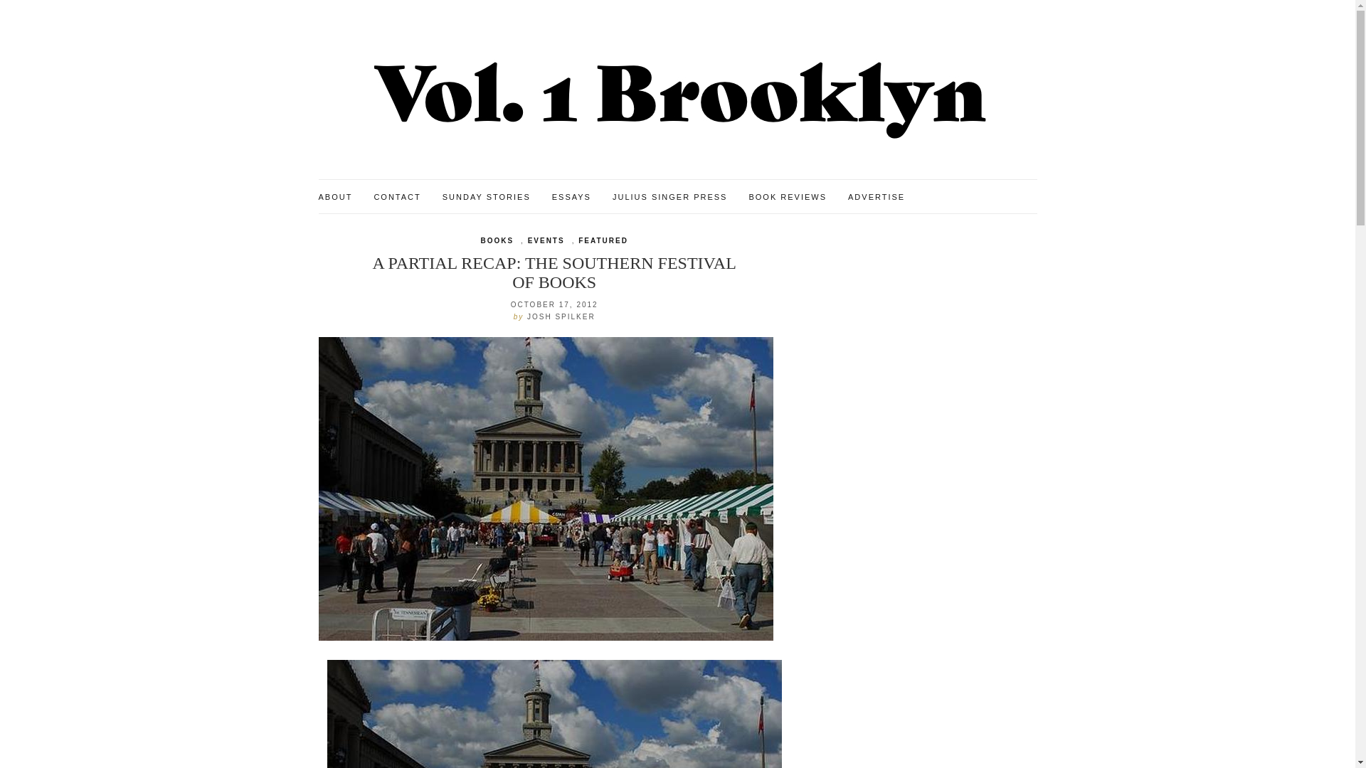 The image size is (1366, 768). Describe the element at coordinates (546, 240) in the screenshot. I see `EVENTS` at that location.